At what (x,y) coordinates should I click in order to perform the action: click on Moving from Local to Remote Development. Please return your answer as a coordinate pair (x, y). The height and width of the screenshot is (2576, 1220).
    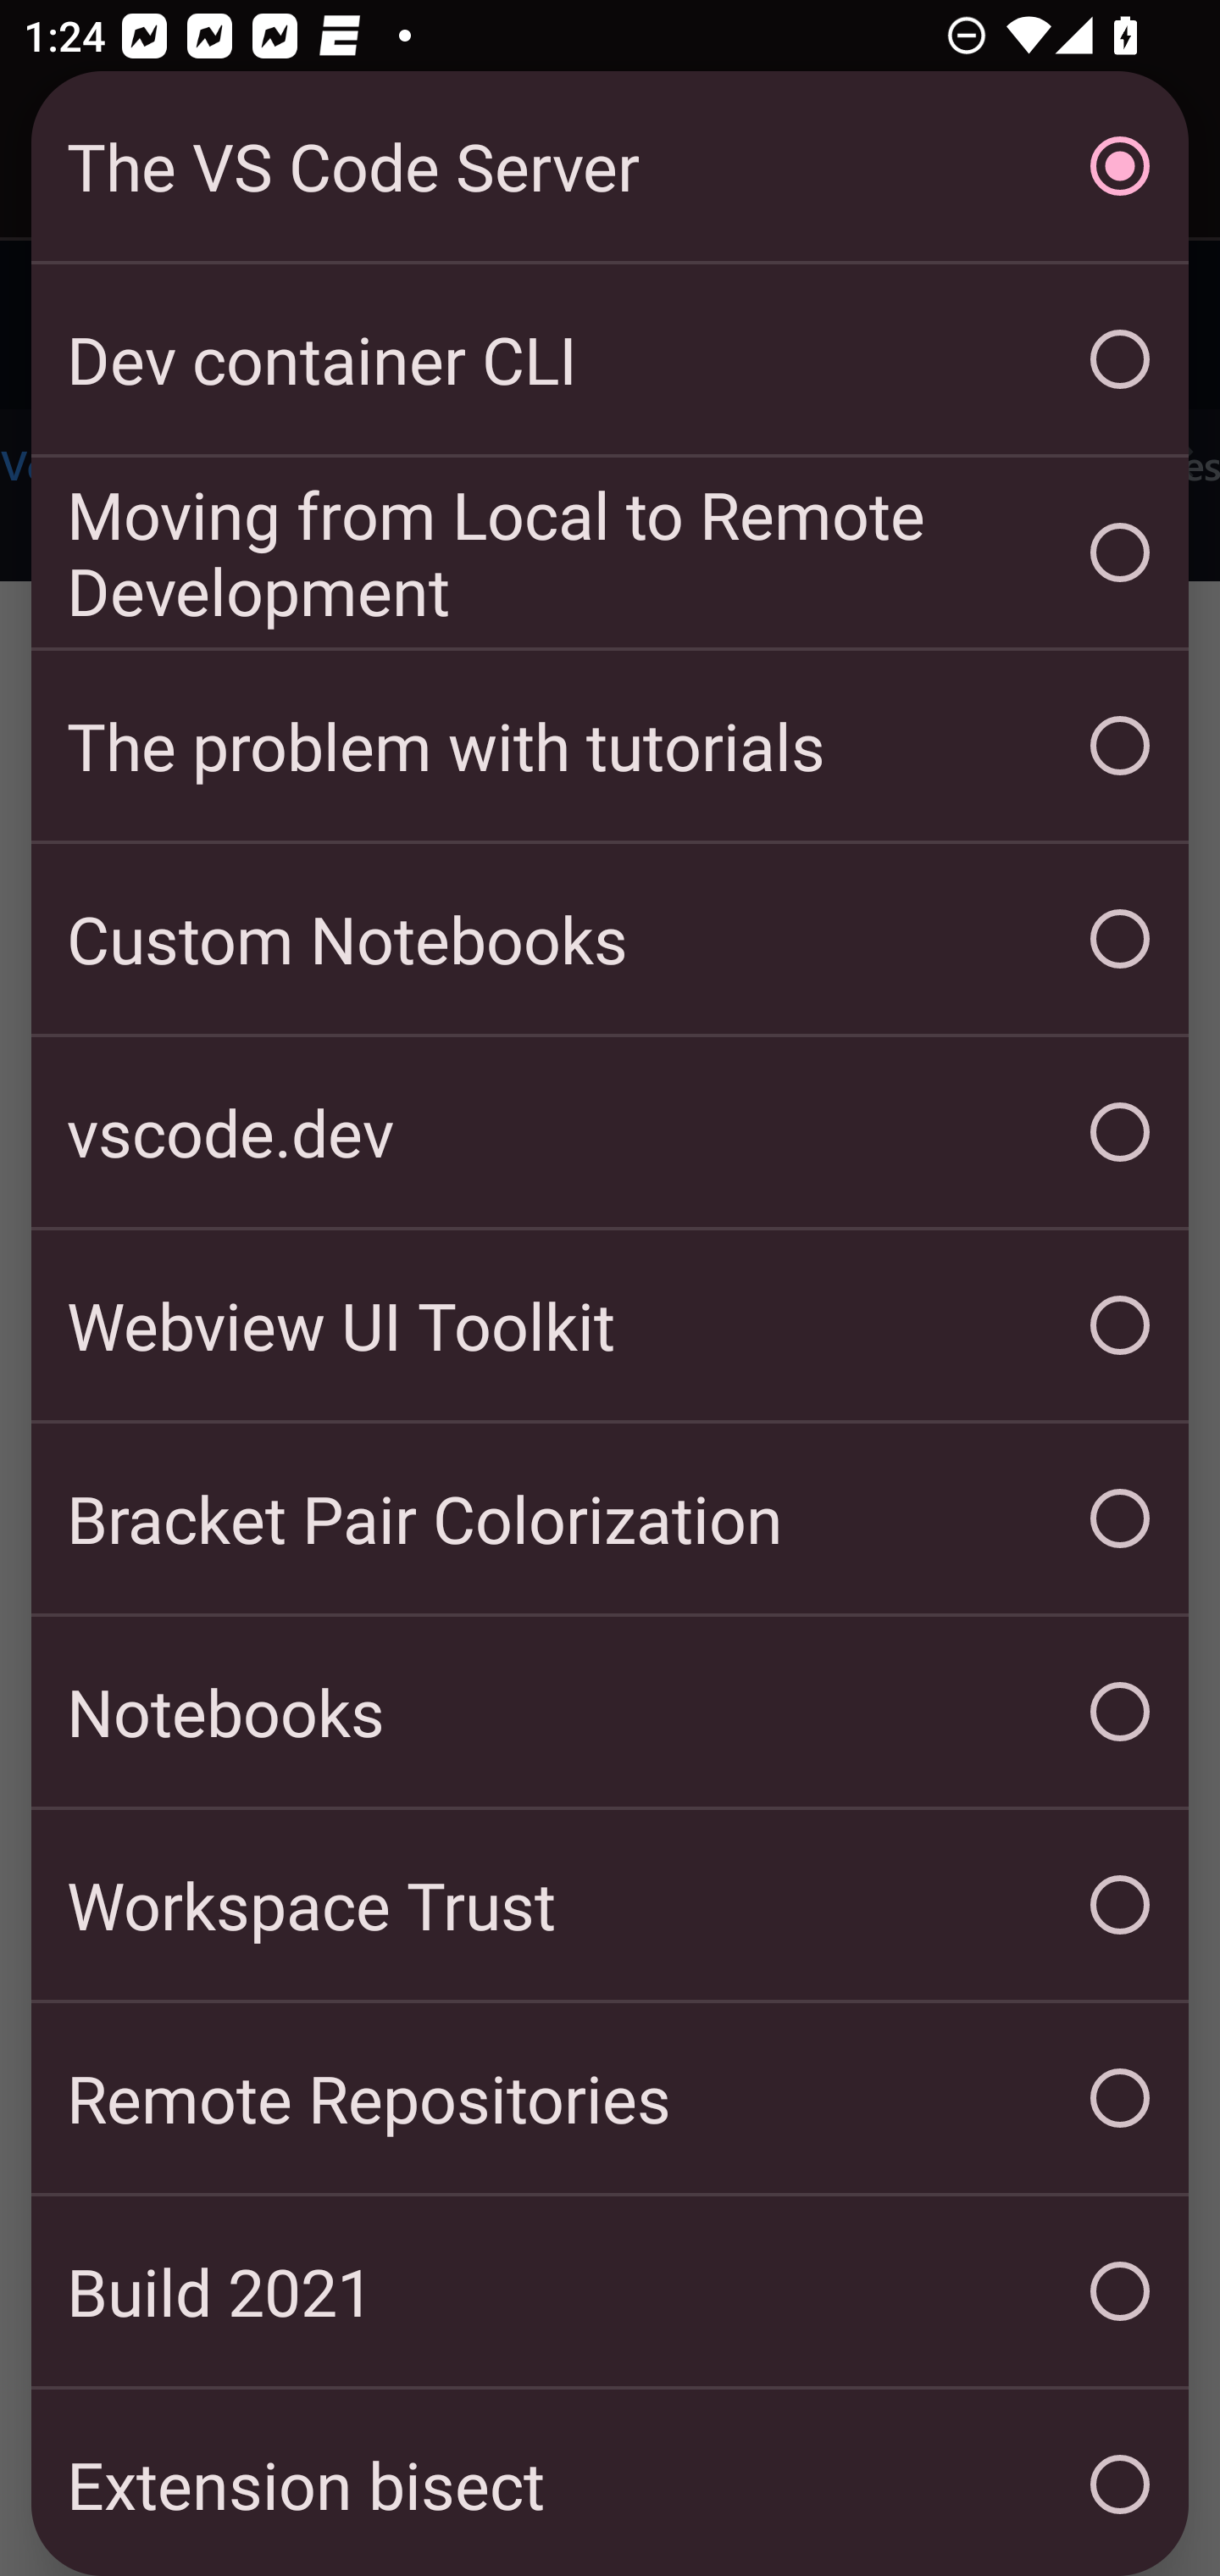
    Looking at the image, I should click on (610, 552).